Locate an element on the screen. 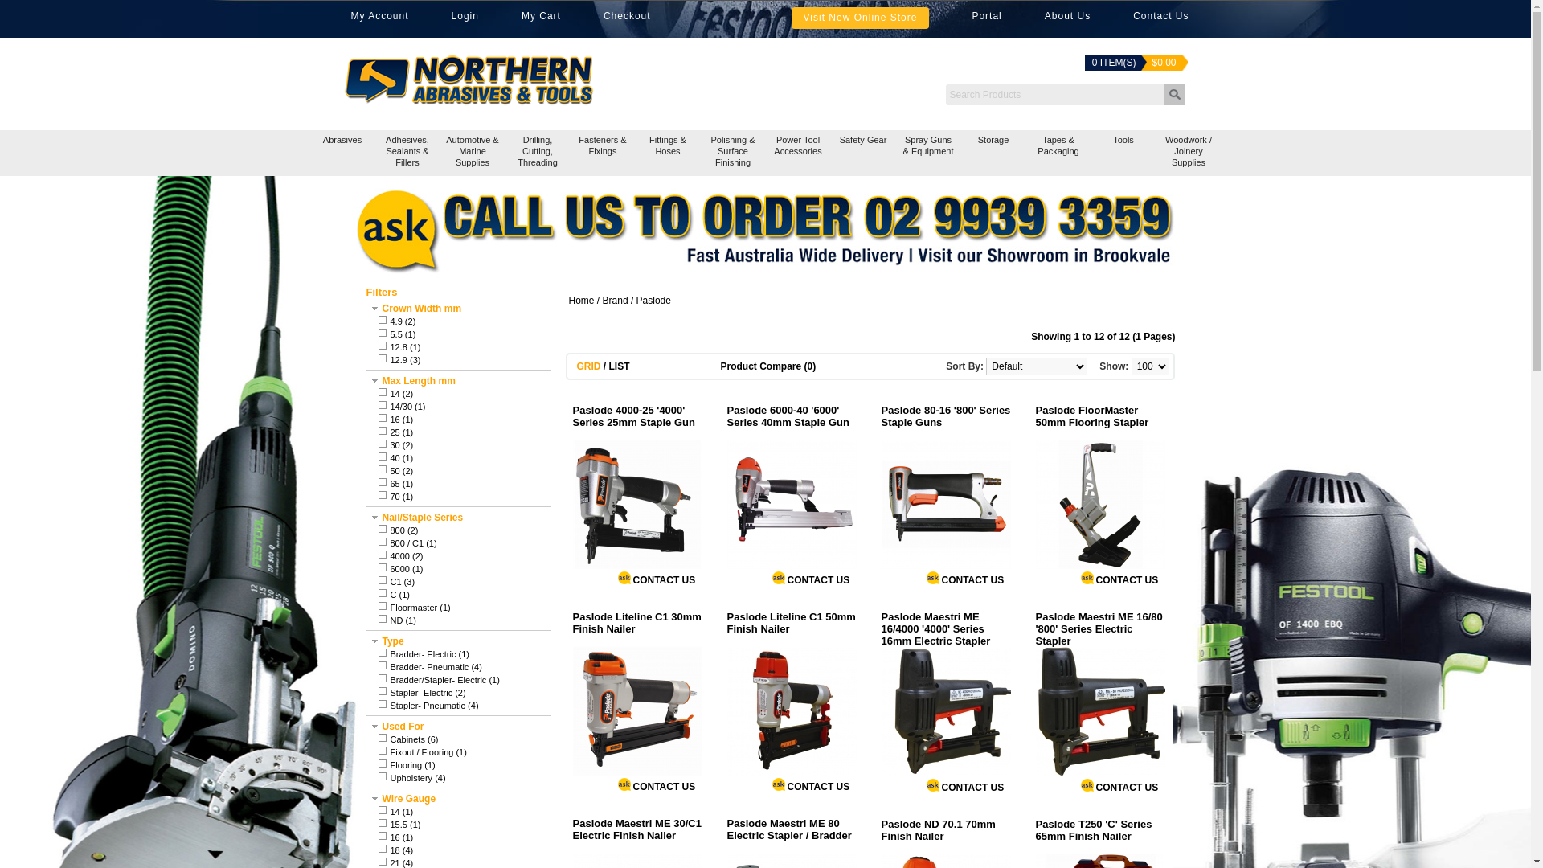 The width and height of the screenshot is (1543, 868). Drilling, Cutting, Threading is located at coordinates (537, 153).